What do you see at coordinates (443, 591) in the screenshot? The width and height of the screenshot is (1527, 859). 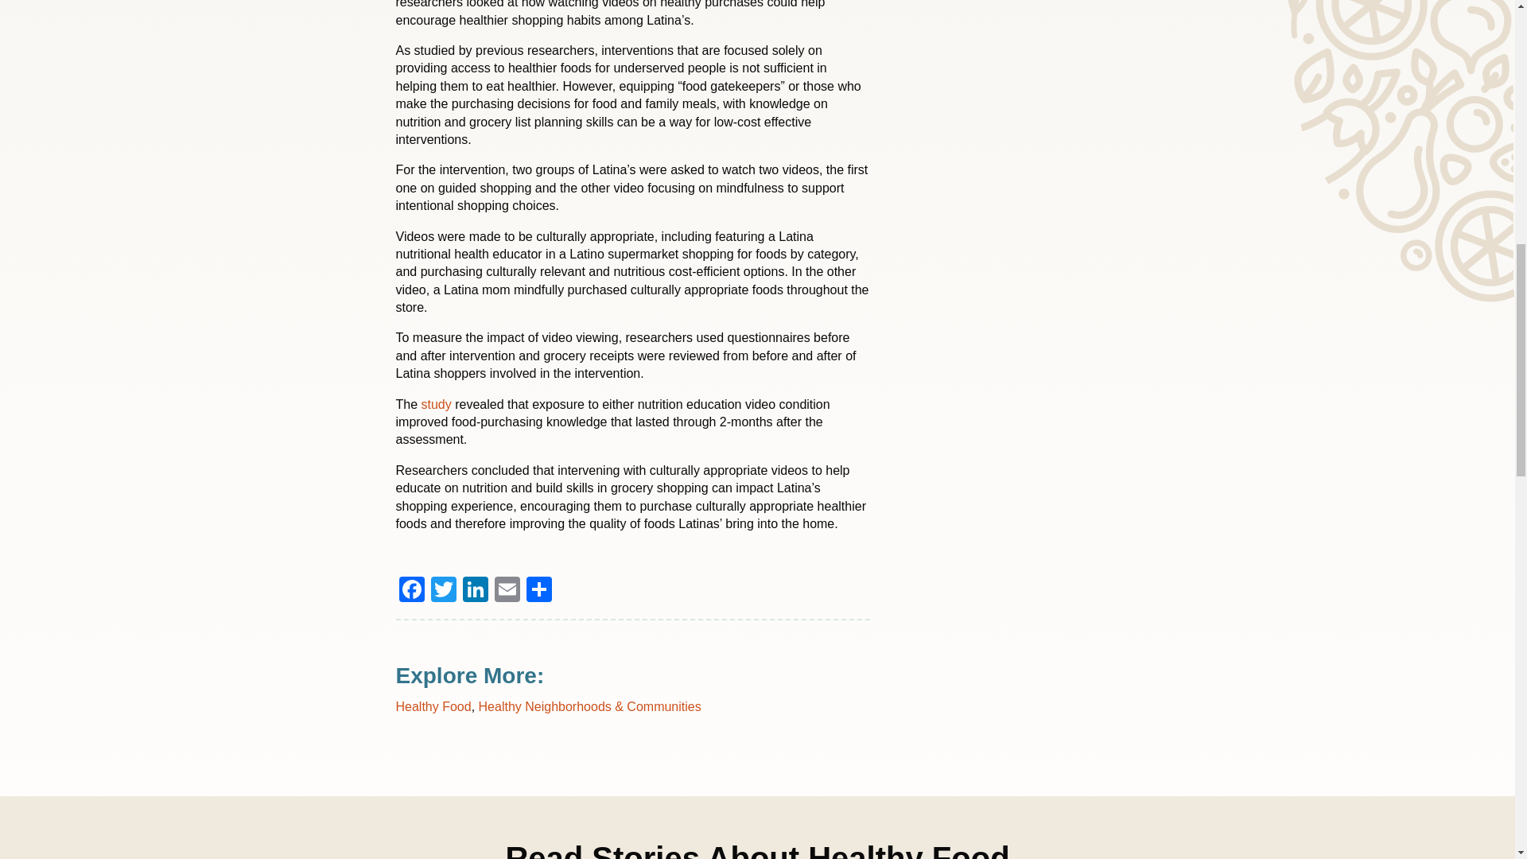 I see `Twitter` at bounding box center [443, 591].